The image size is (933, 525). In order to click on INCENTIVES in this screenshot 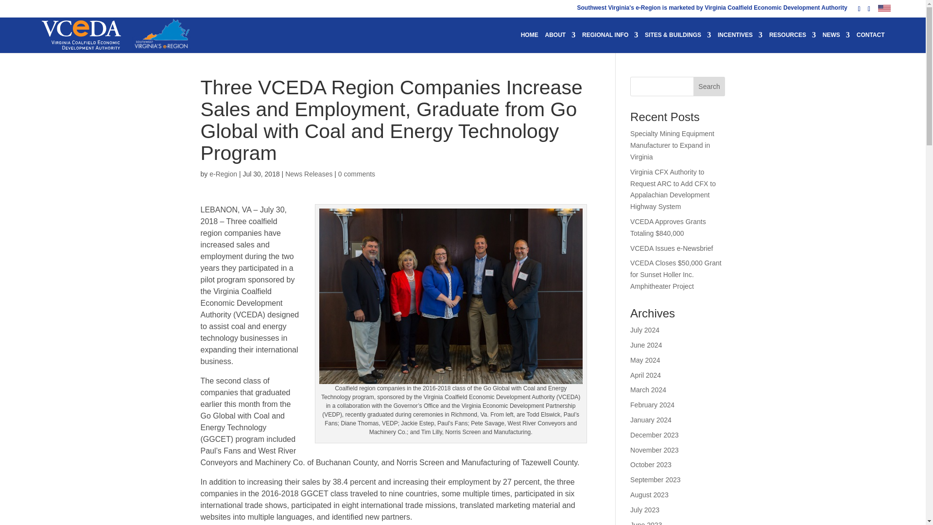, I will do `click(740, 40)`.